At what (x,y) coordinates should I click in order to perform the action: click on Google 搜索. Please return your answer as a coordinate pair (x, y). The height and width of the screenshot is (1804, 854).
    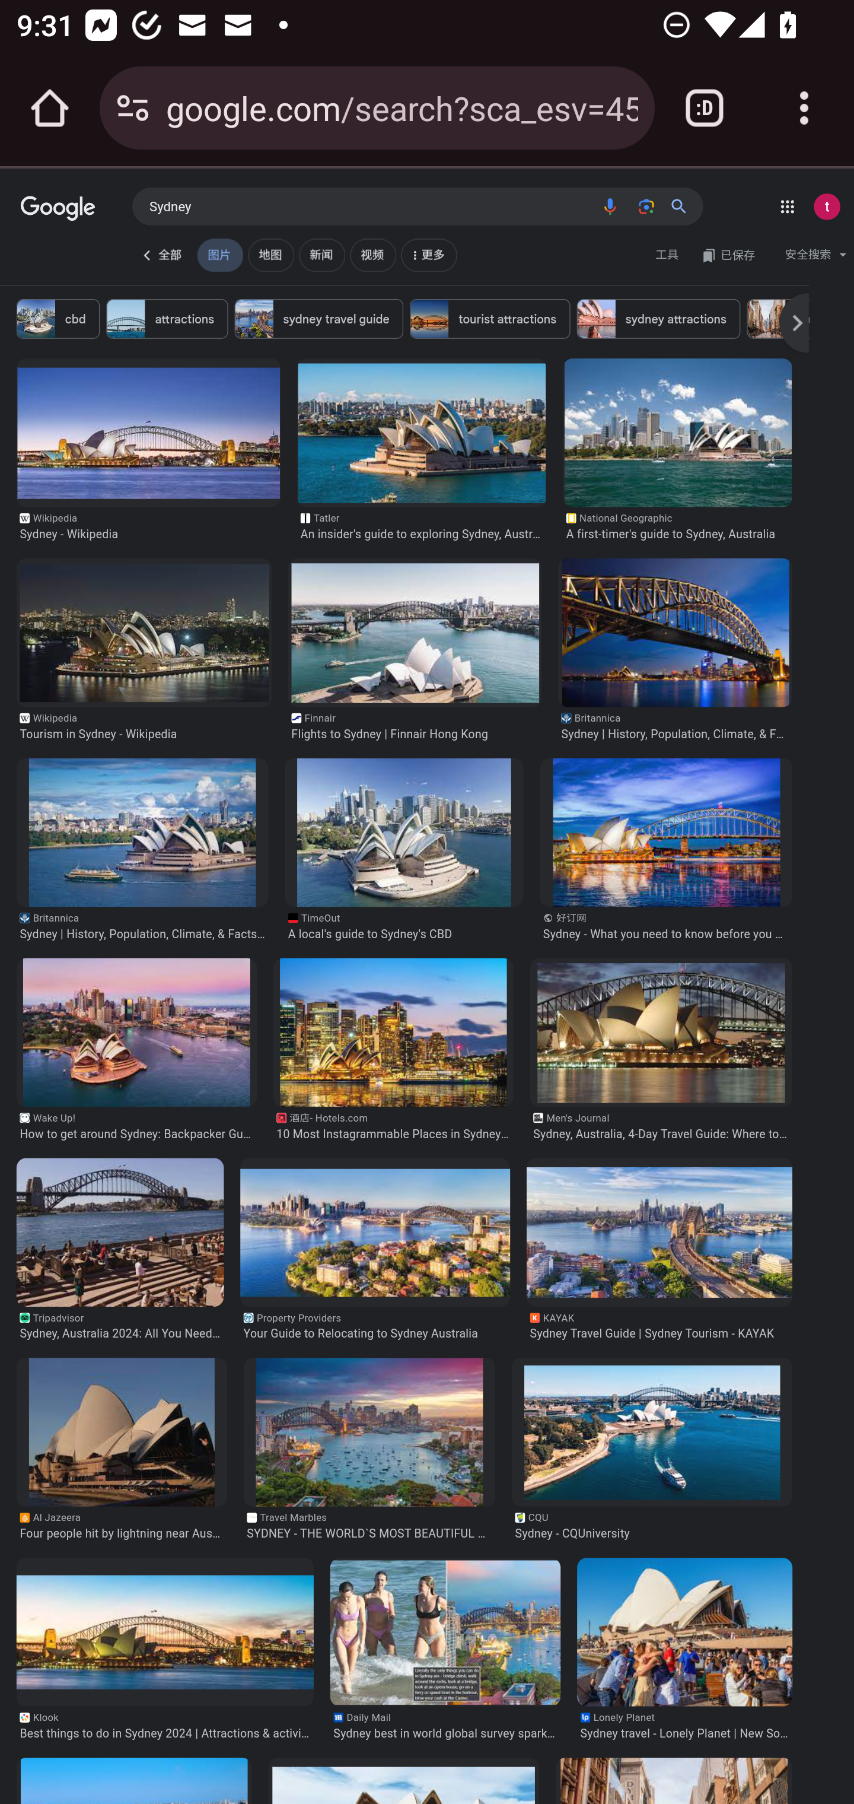
    Looking at the image, I should click on (683, 205).